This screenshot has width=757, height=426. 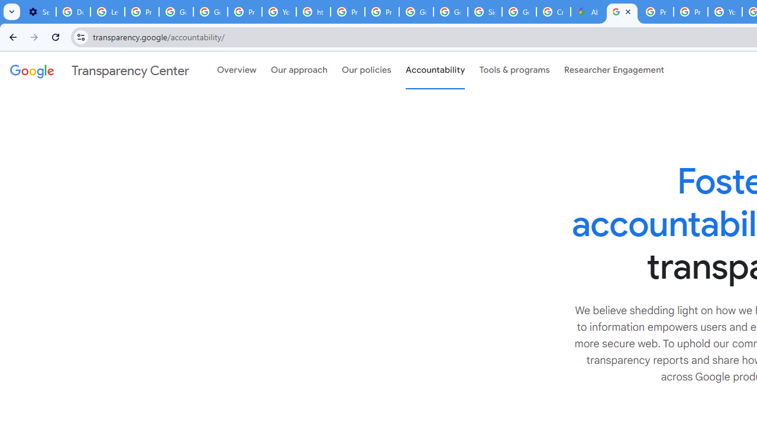 I want to click on Privacy Help Center - Policies Help, so click(x=348, y=12).